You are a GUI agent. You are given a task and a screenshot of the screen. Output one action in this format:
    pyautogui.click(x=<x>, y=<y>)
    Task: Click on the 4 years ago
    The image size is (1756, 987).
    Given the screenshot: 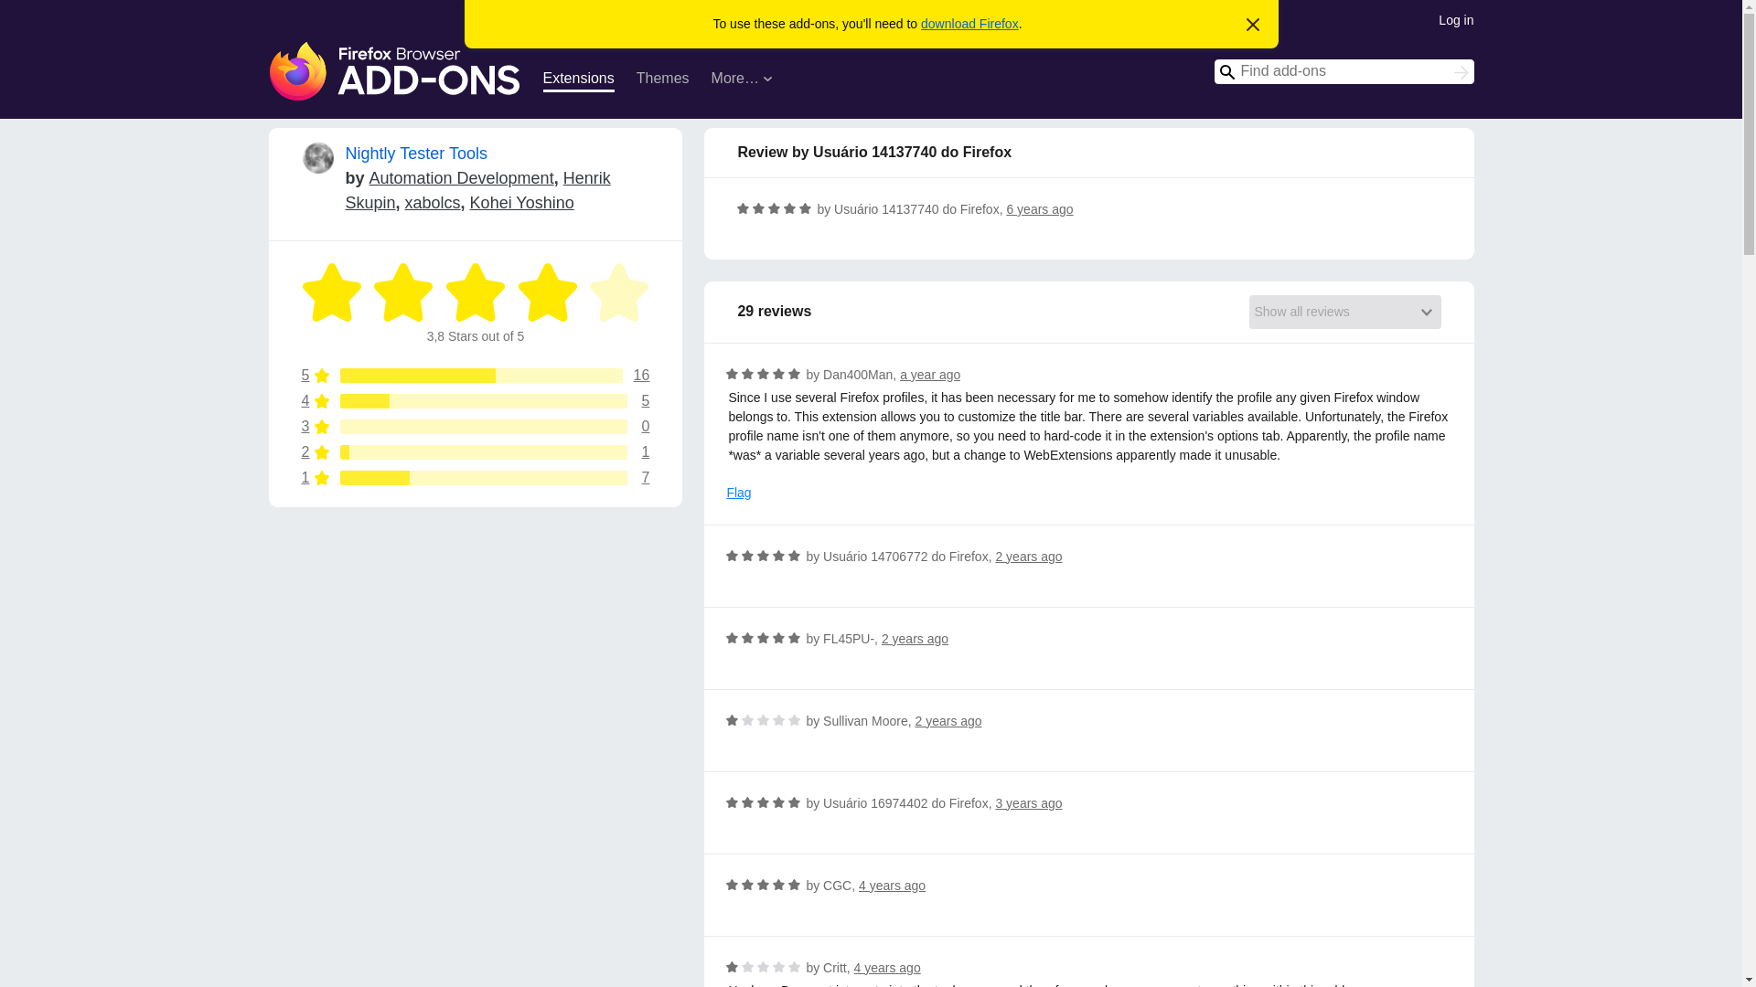 What is the action you would take?
    pyautogui.click(x=891, y=886)
    